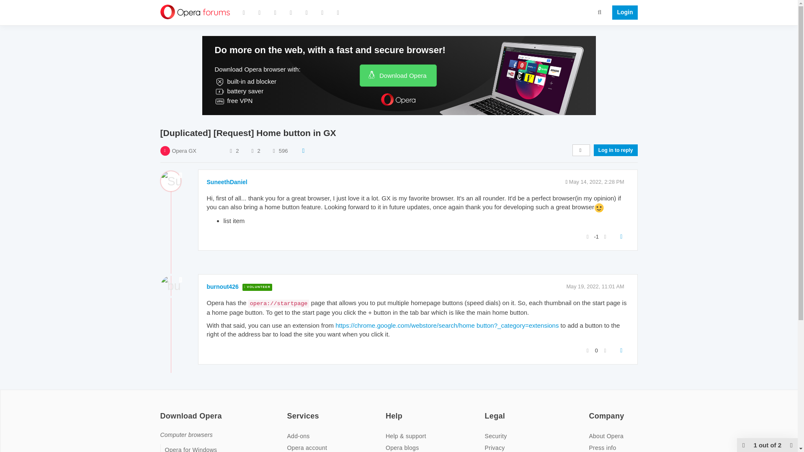 This screenshot has width=804, height=452. Describe the element at coordinates (289, 411) in the screenshot. I see `on` at that location.